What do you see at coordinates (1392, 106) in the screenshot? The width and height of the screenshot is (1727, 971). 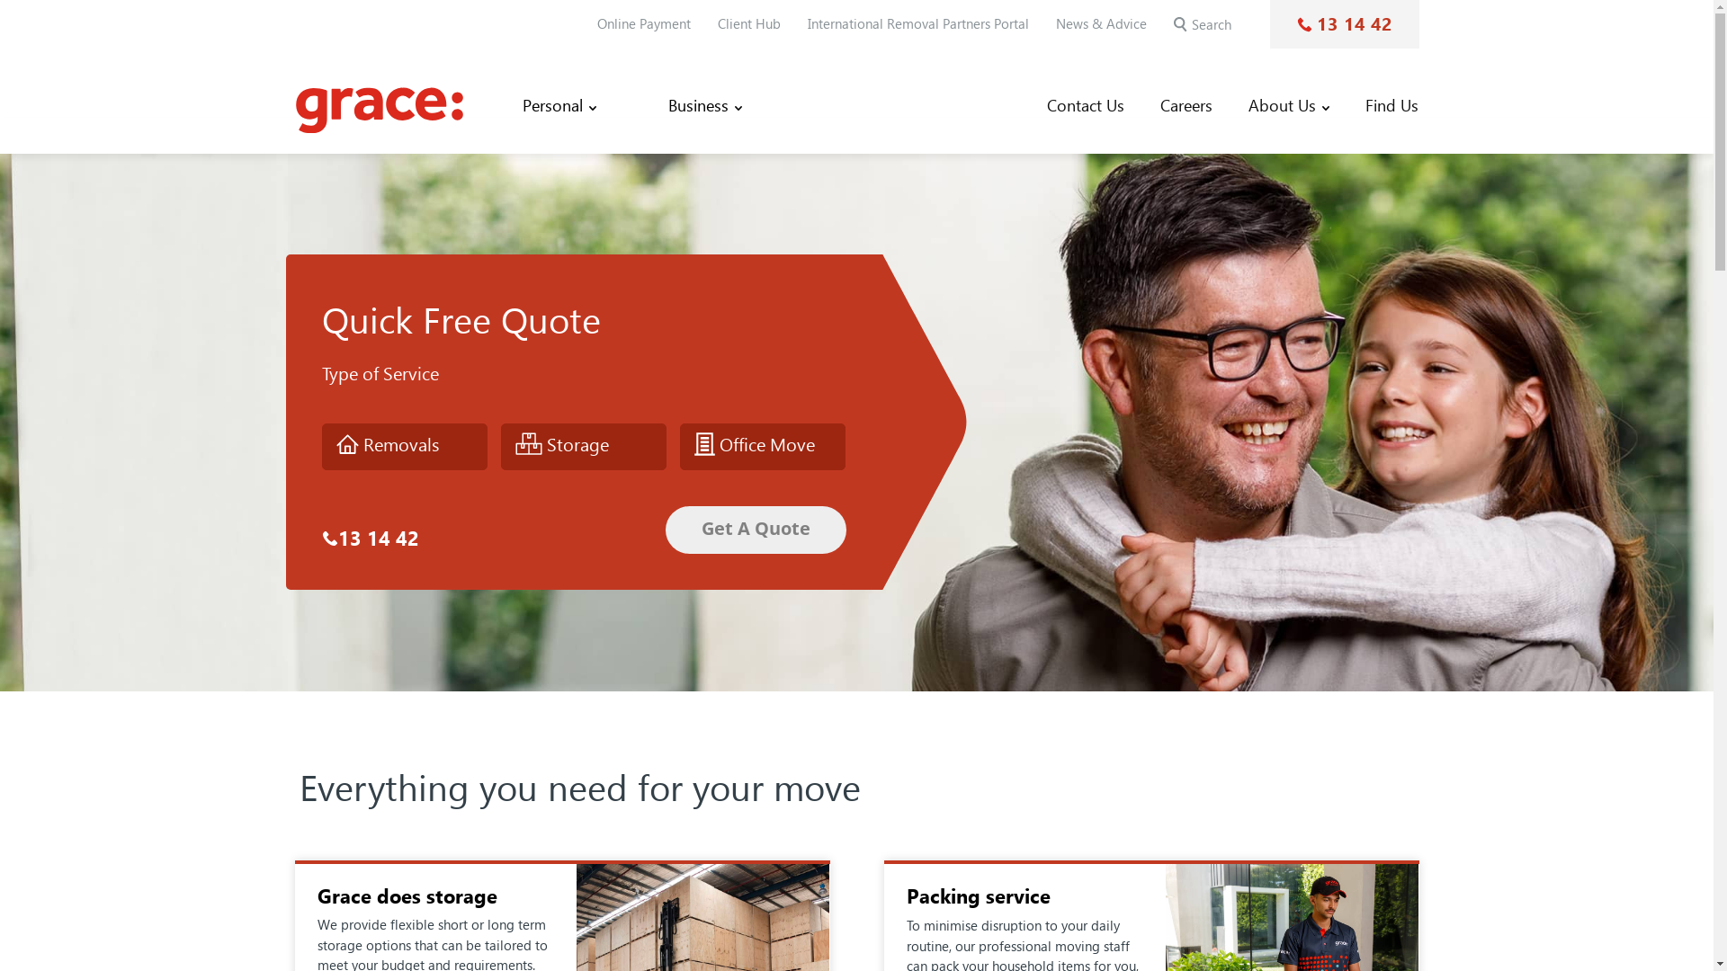 I see `Find Us` at bounding box center [1392, 106].